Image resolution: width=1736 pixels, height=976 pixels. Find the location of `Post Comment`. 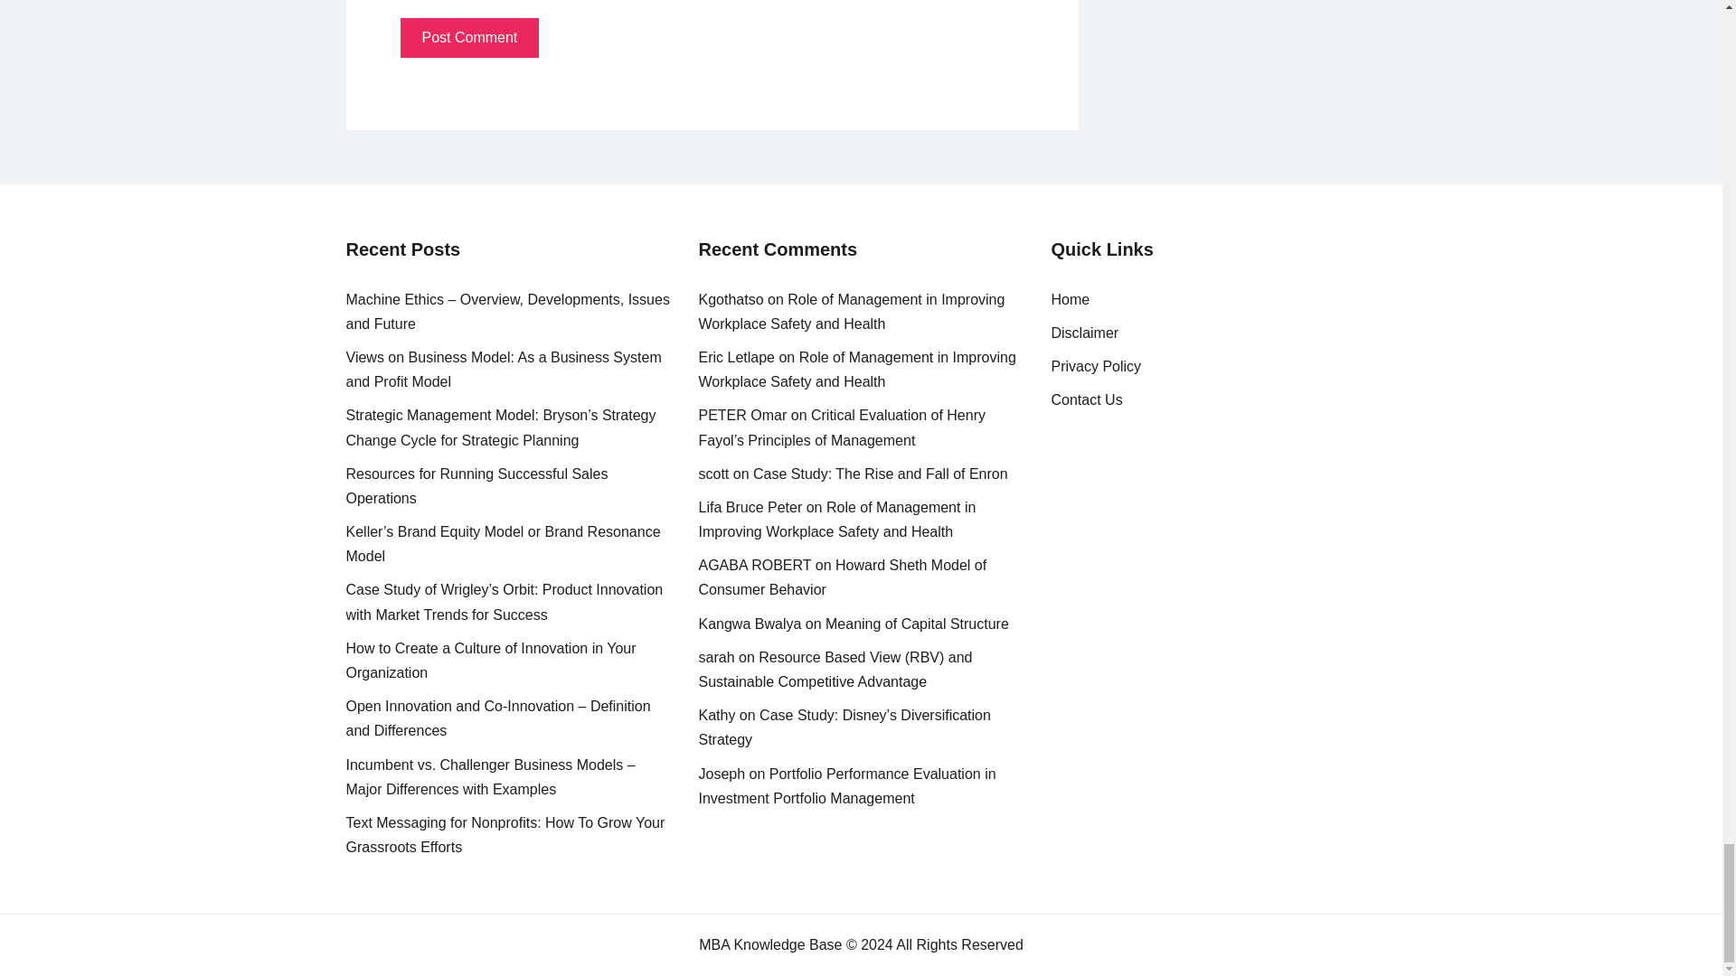

Post Comment is located at coordinates (468, 38).